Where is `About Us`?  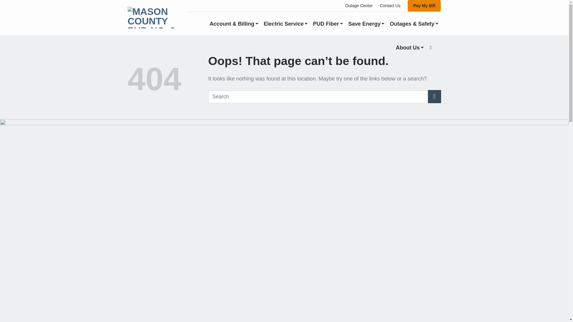
About Us is located at coordinates (409, 47).